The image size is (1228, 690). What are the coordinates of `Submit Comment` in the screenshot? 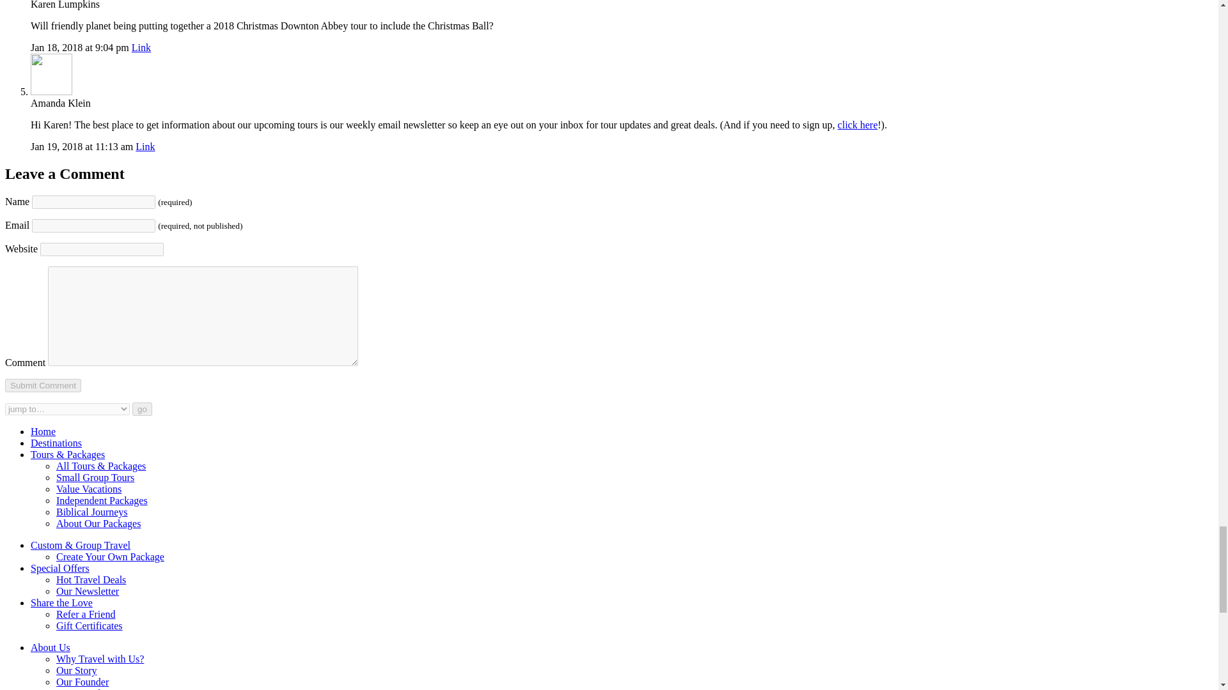 It's located at (42, 385).